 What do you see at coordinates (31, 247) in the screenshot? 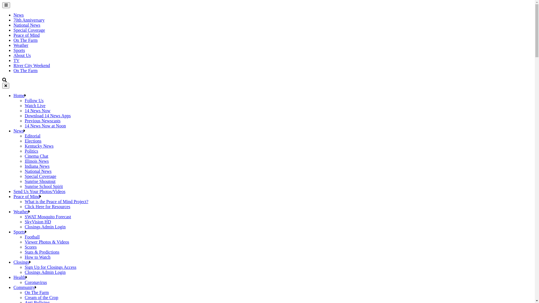
I see `Scores` at bounding box center [31, 247].